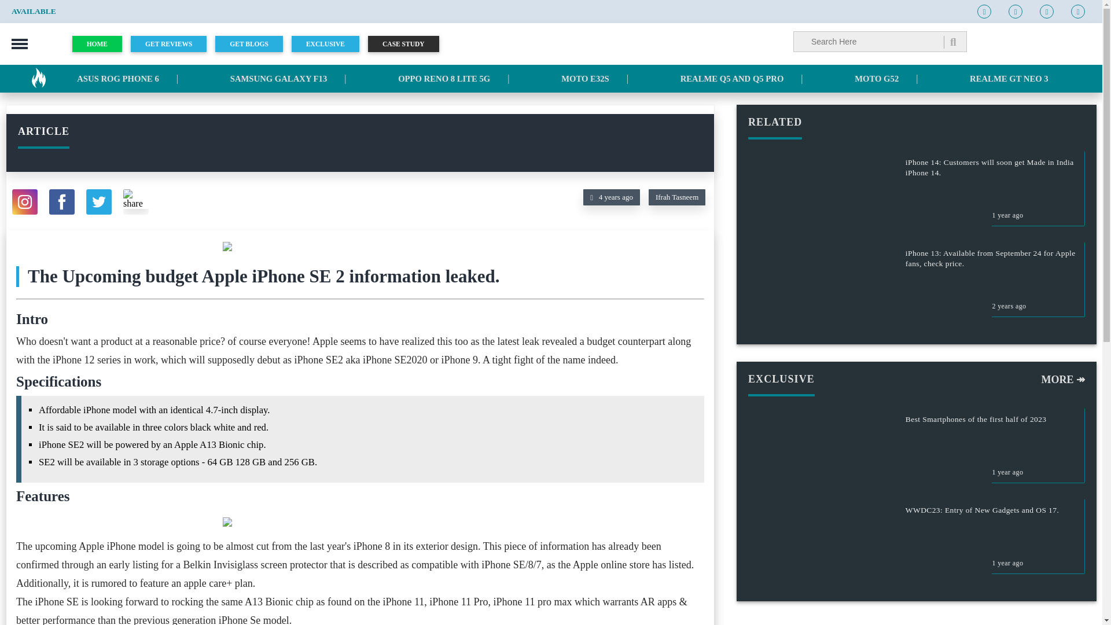  I want to click on REALME Q5 AND Q5 PRO, so click(732, 79).